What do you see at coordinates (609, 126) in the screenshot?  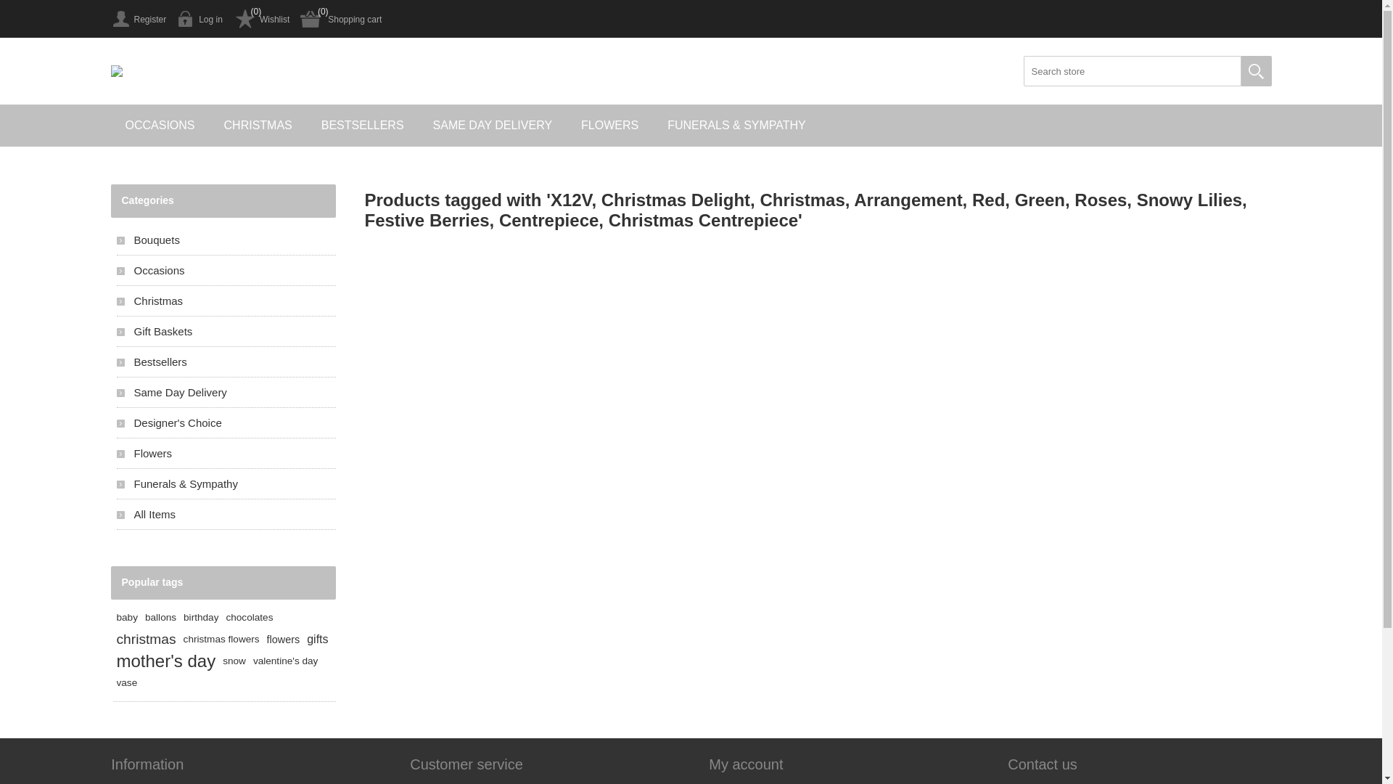 I see `FLOWERS` at bounding box center [609, 126].